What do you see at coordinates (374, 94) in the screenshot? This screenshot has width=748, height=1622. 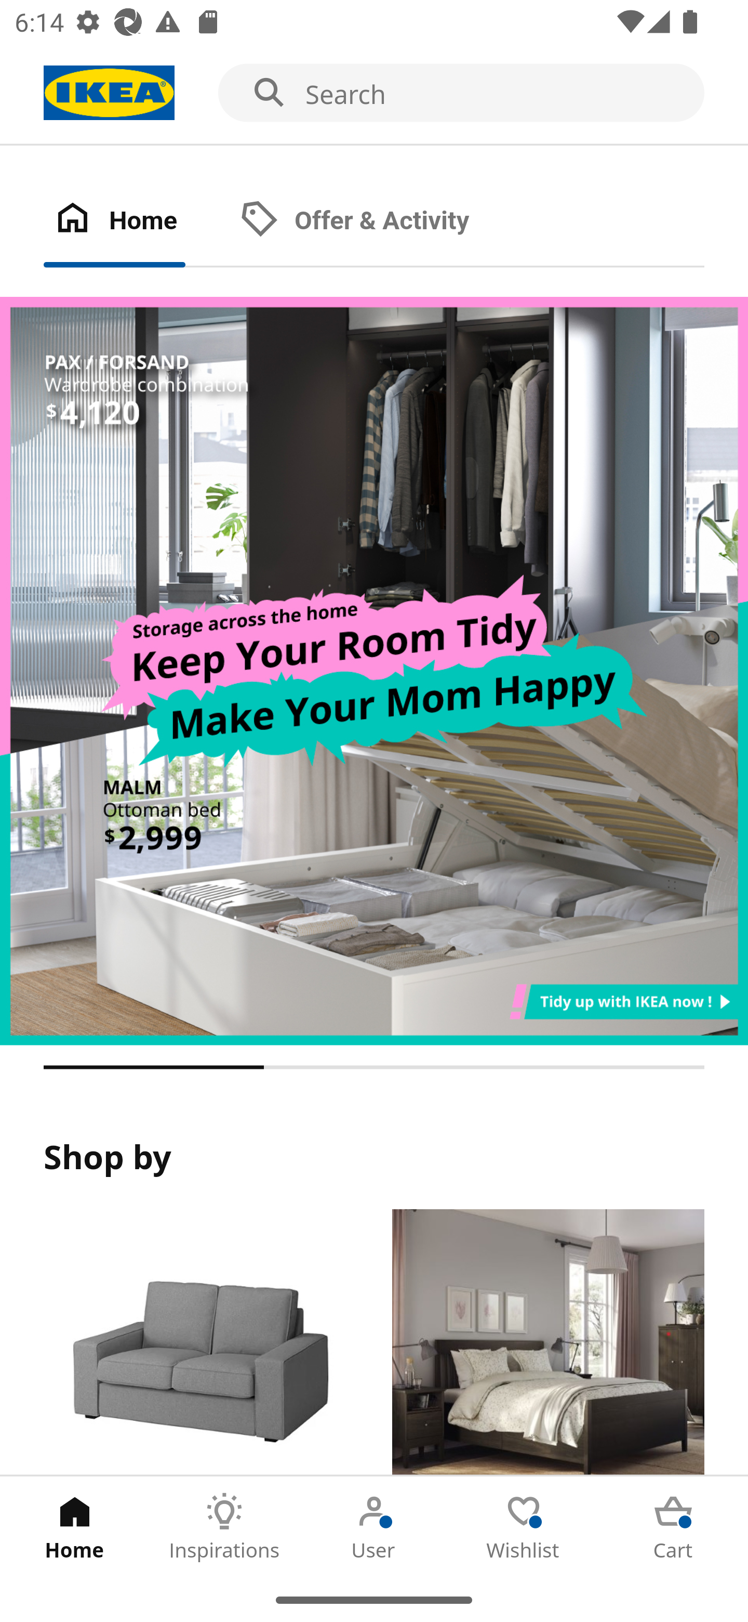 I see `Search` at bounding box center [374, 94].